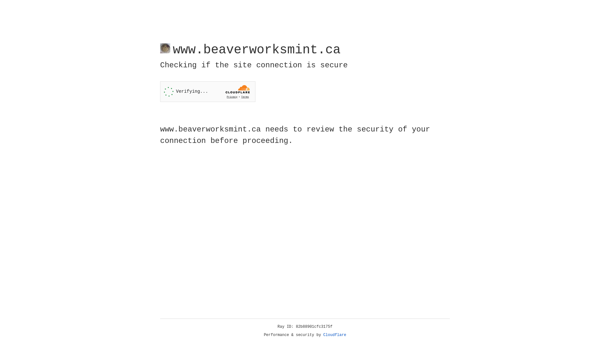 The width and height of the screenshot is (610, 343). Describe the element at coordinates (208, 91) in the screenshot. I see `Widget containing a Cloudflare security challenge` at that location.